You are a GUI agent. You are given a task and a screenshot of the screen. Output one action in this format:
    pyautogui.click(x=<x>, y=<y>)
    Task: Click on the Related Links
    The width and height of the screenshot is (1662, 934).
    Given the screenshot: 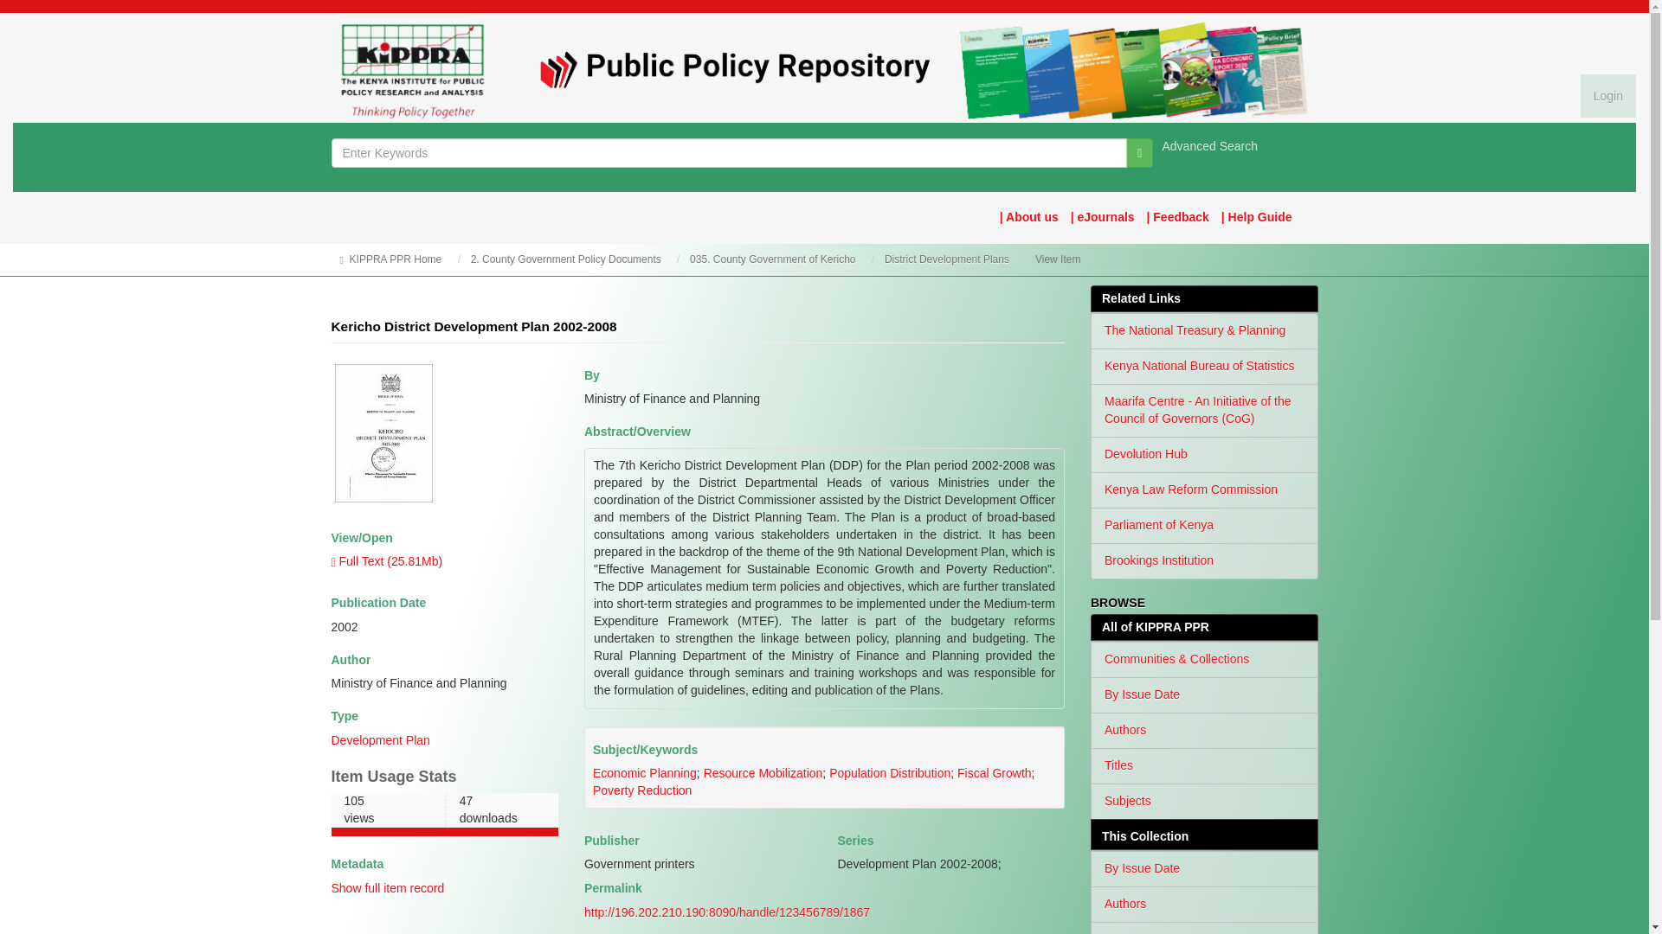 What is the action you would take?
    pyautogui.click(x=1203, y=298)
    